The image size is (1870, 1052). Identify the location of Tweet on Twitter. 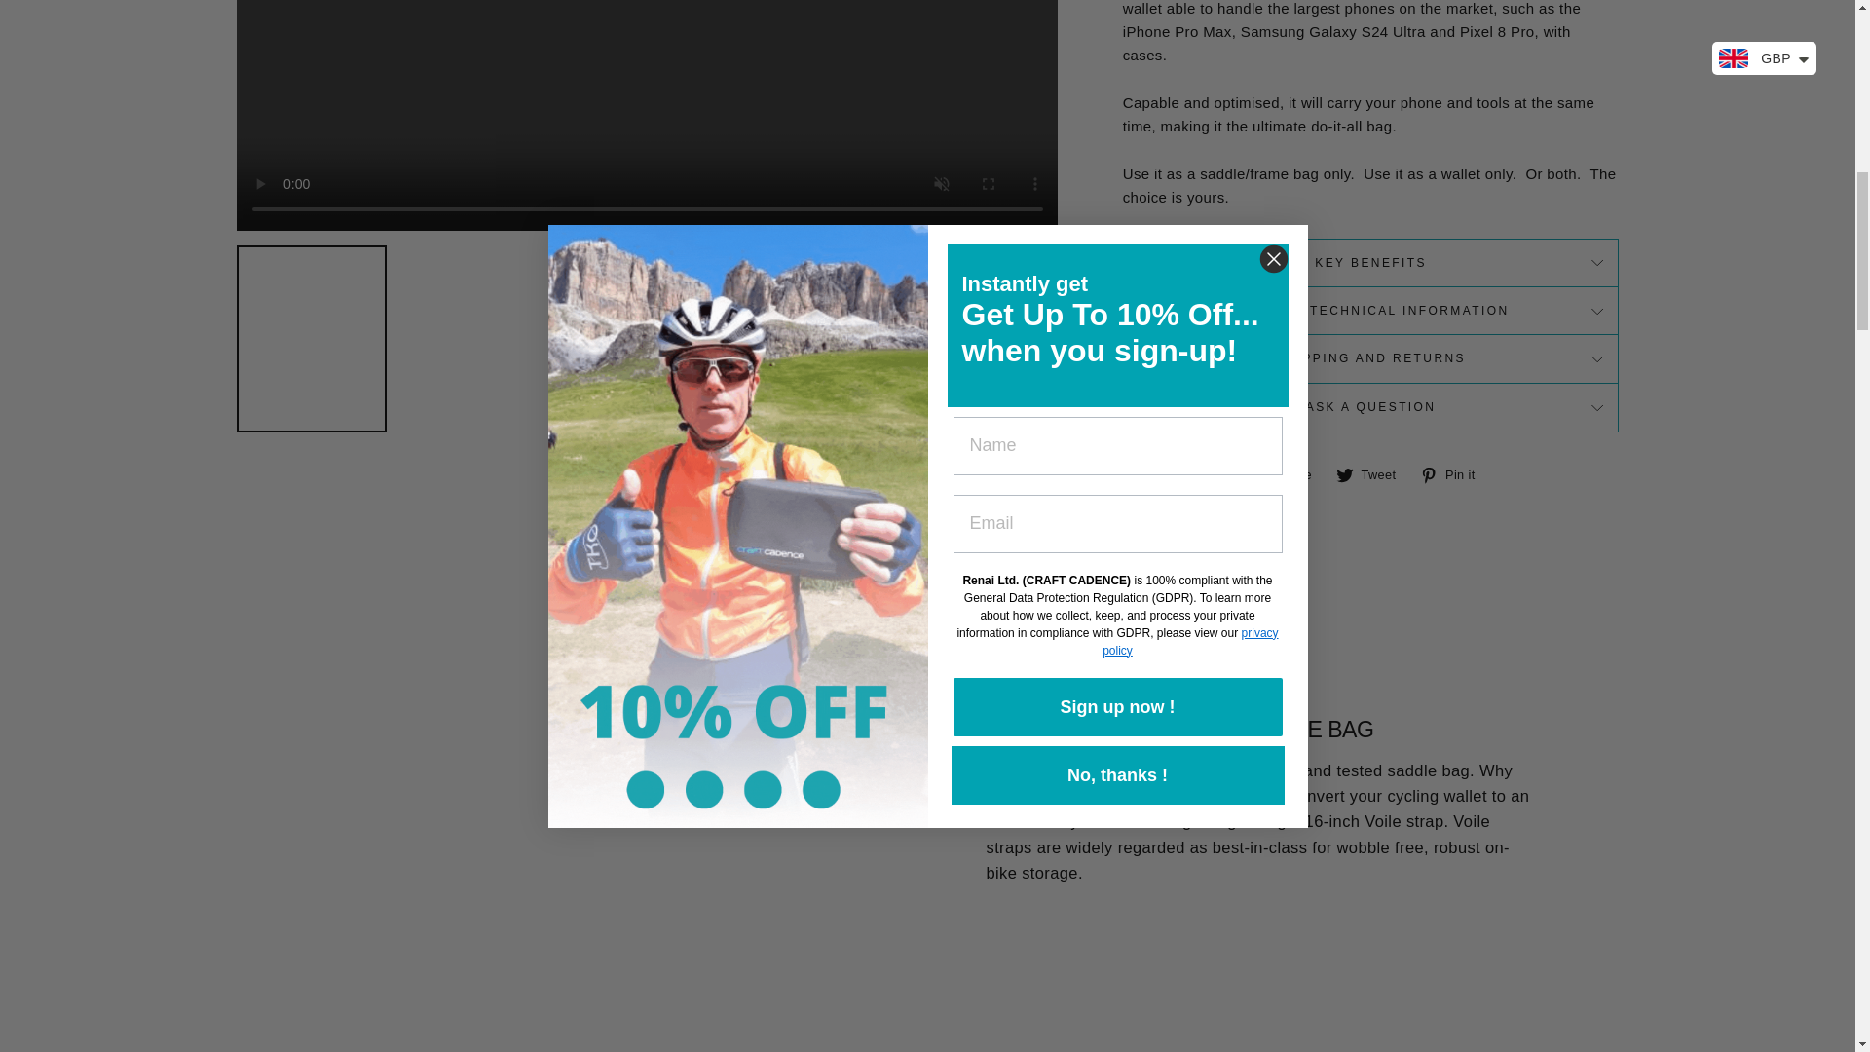
(1373, 473).